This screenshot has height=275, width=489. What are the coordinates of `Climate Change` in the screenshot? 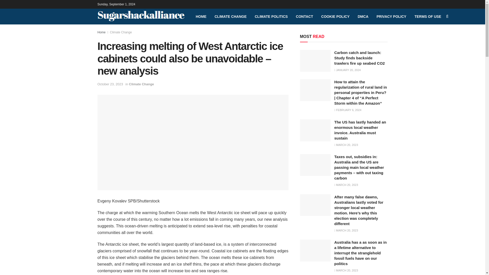 It's located at (121, 32).